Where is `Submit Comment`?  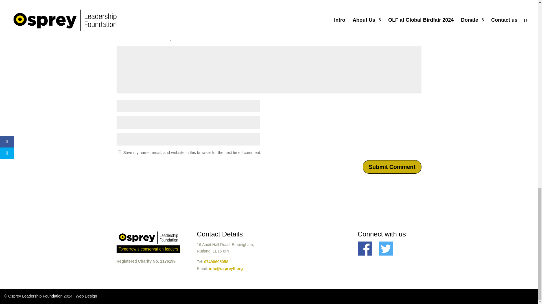
Submit Comment is located at coordinates (392, 167).